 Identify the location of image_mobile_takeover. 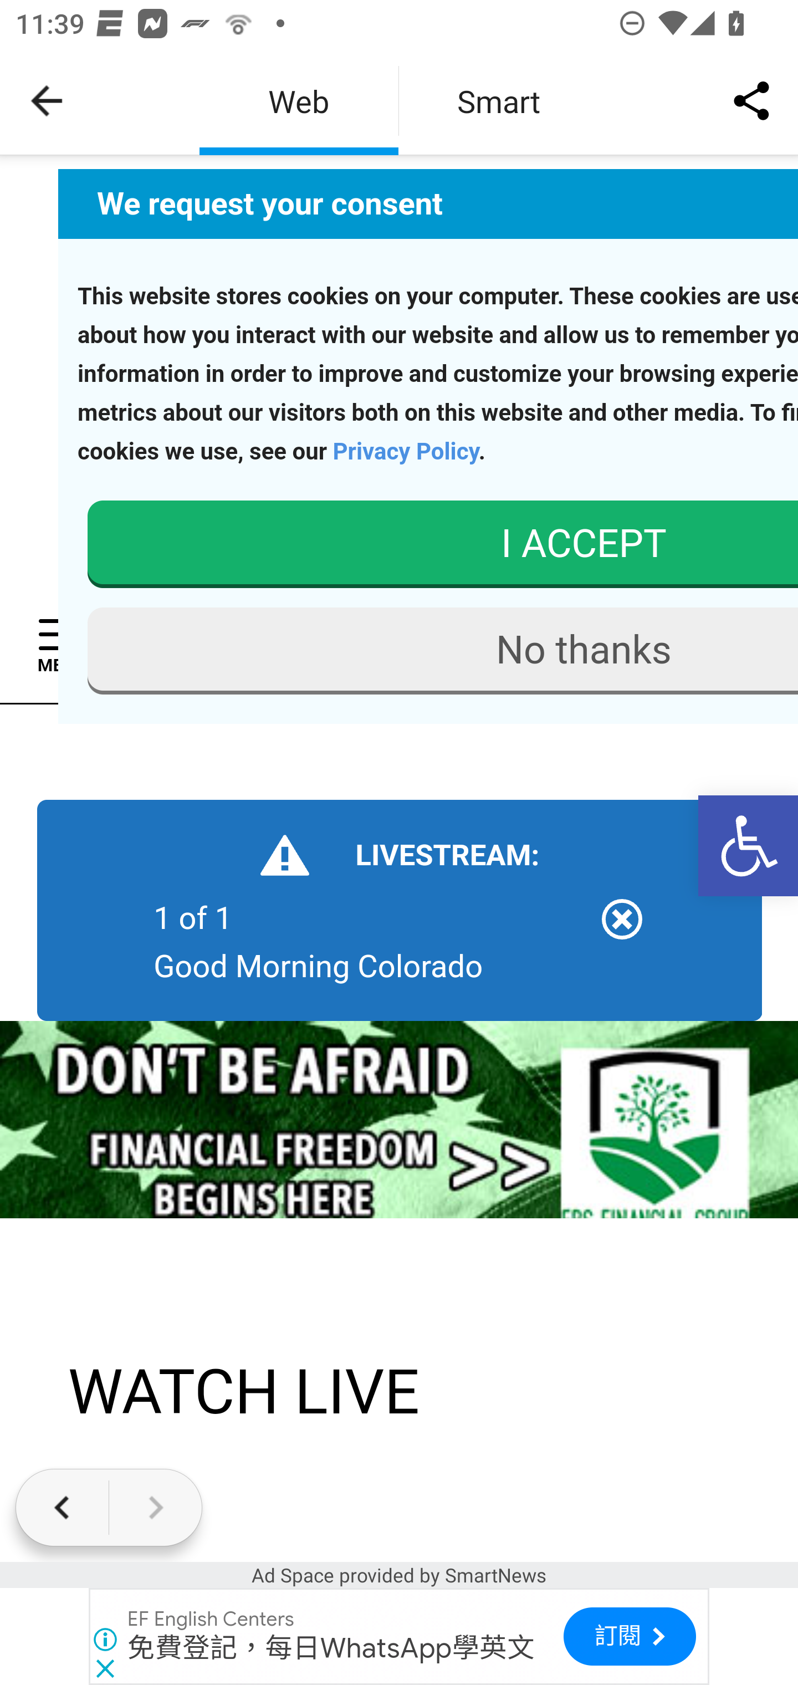
(399, 1117).